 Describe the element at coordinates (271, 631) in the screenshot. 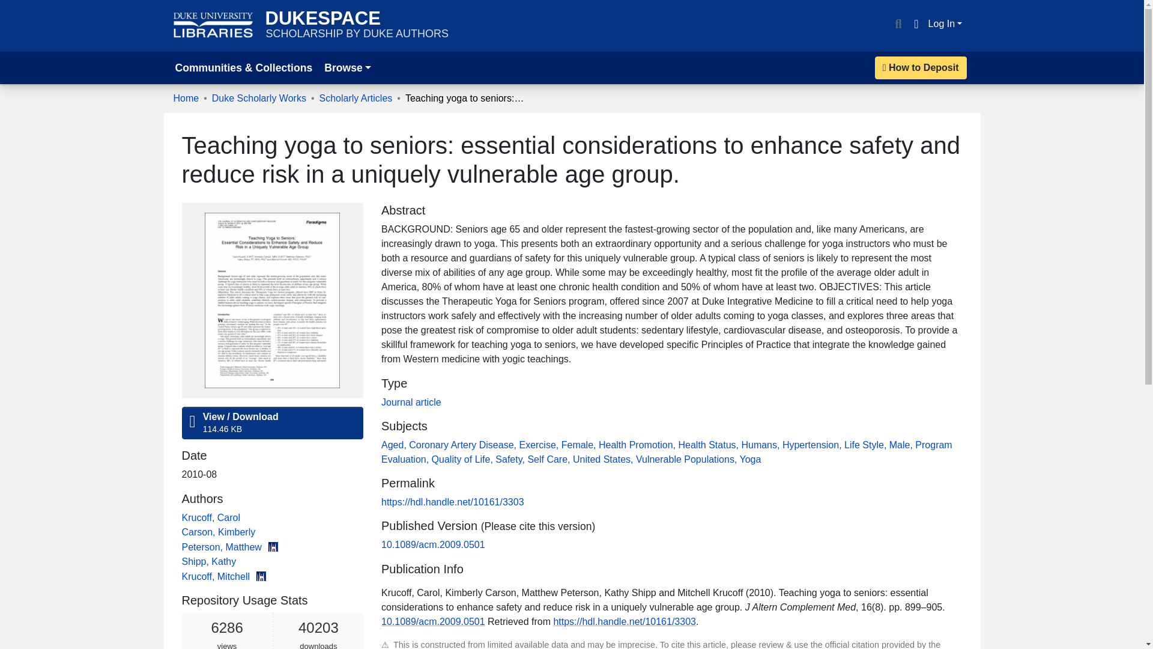

I see `Health Status,` at that location.